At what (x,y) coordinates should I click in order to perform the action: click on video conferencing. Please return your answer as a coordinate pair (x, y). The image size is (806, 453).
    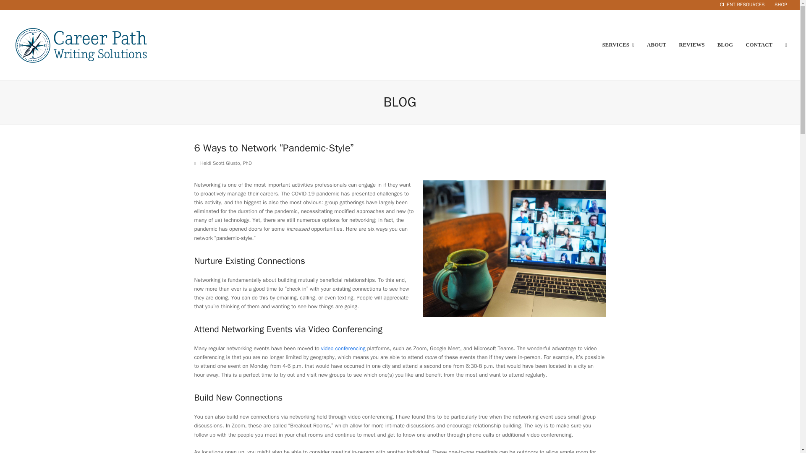
    Looking at the image, I should click on (343, 348).